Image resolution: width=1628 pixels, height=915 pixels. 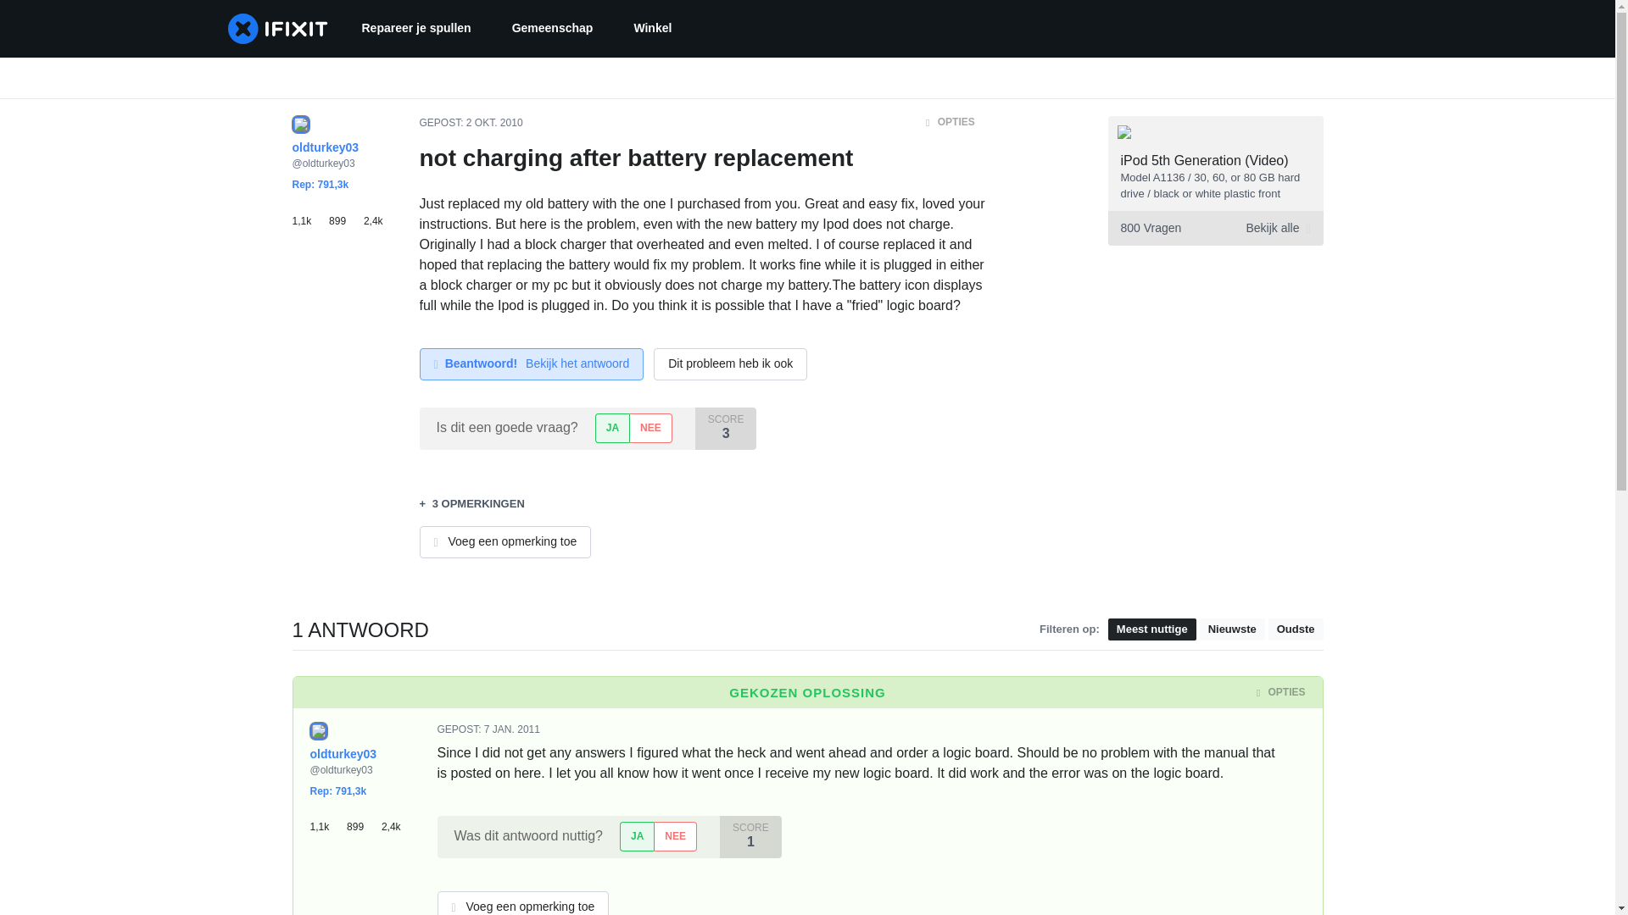 What do you see at coordinates (504, 542) in the screenshot?
I see `Voeg een opmerking toe` at bounding box center [504, 542].